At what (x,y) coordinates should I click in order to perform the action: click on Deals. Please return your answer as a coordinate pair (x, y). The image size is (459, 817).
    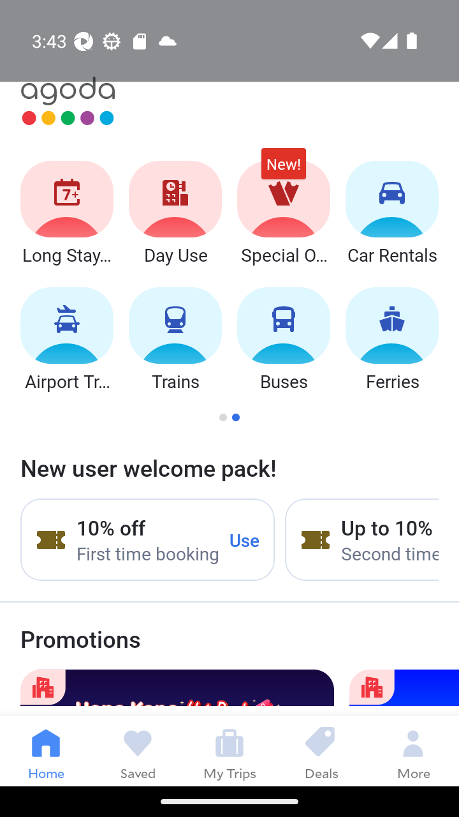
    Looking at the image, I should click on (321, 751).